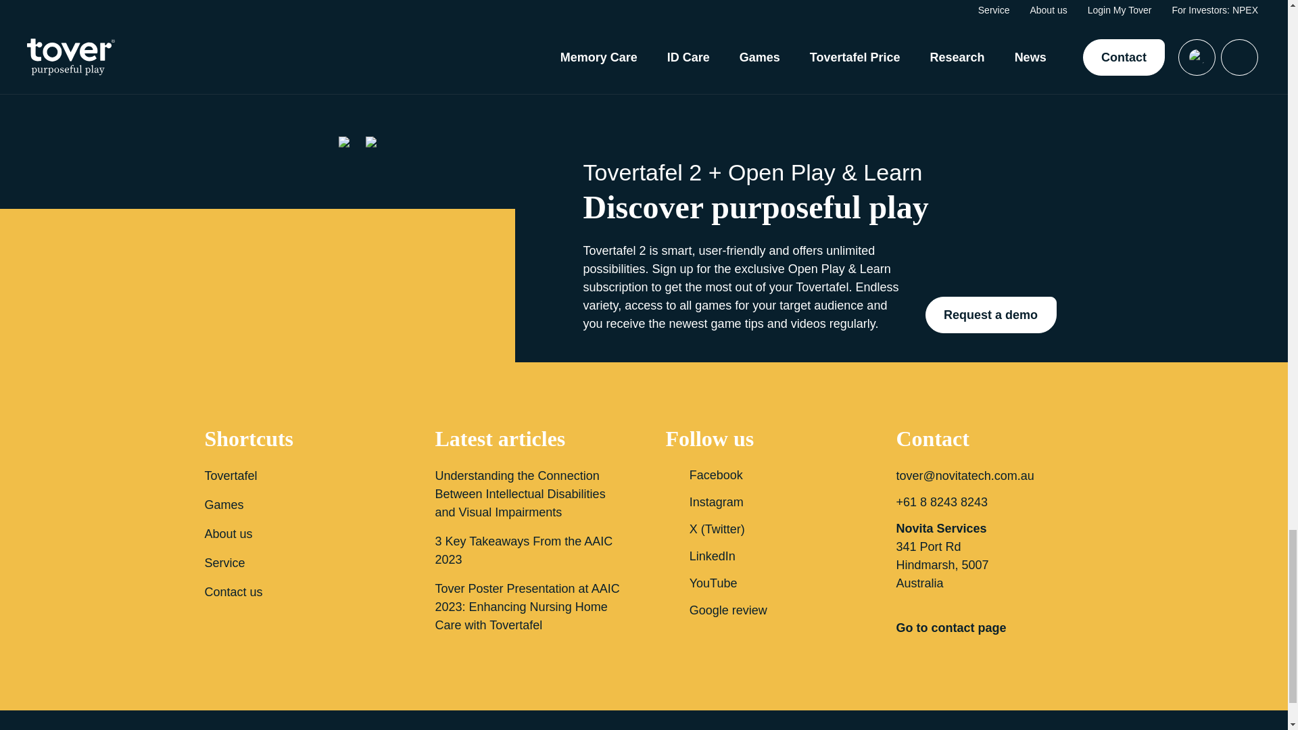  I want to click on Facebook, so click(759, 474).